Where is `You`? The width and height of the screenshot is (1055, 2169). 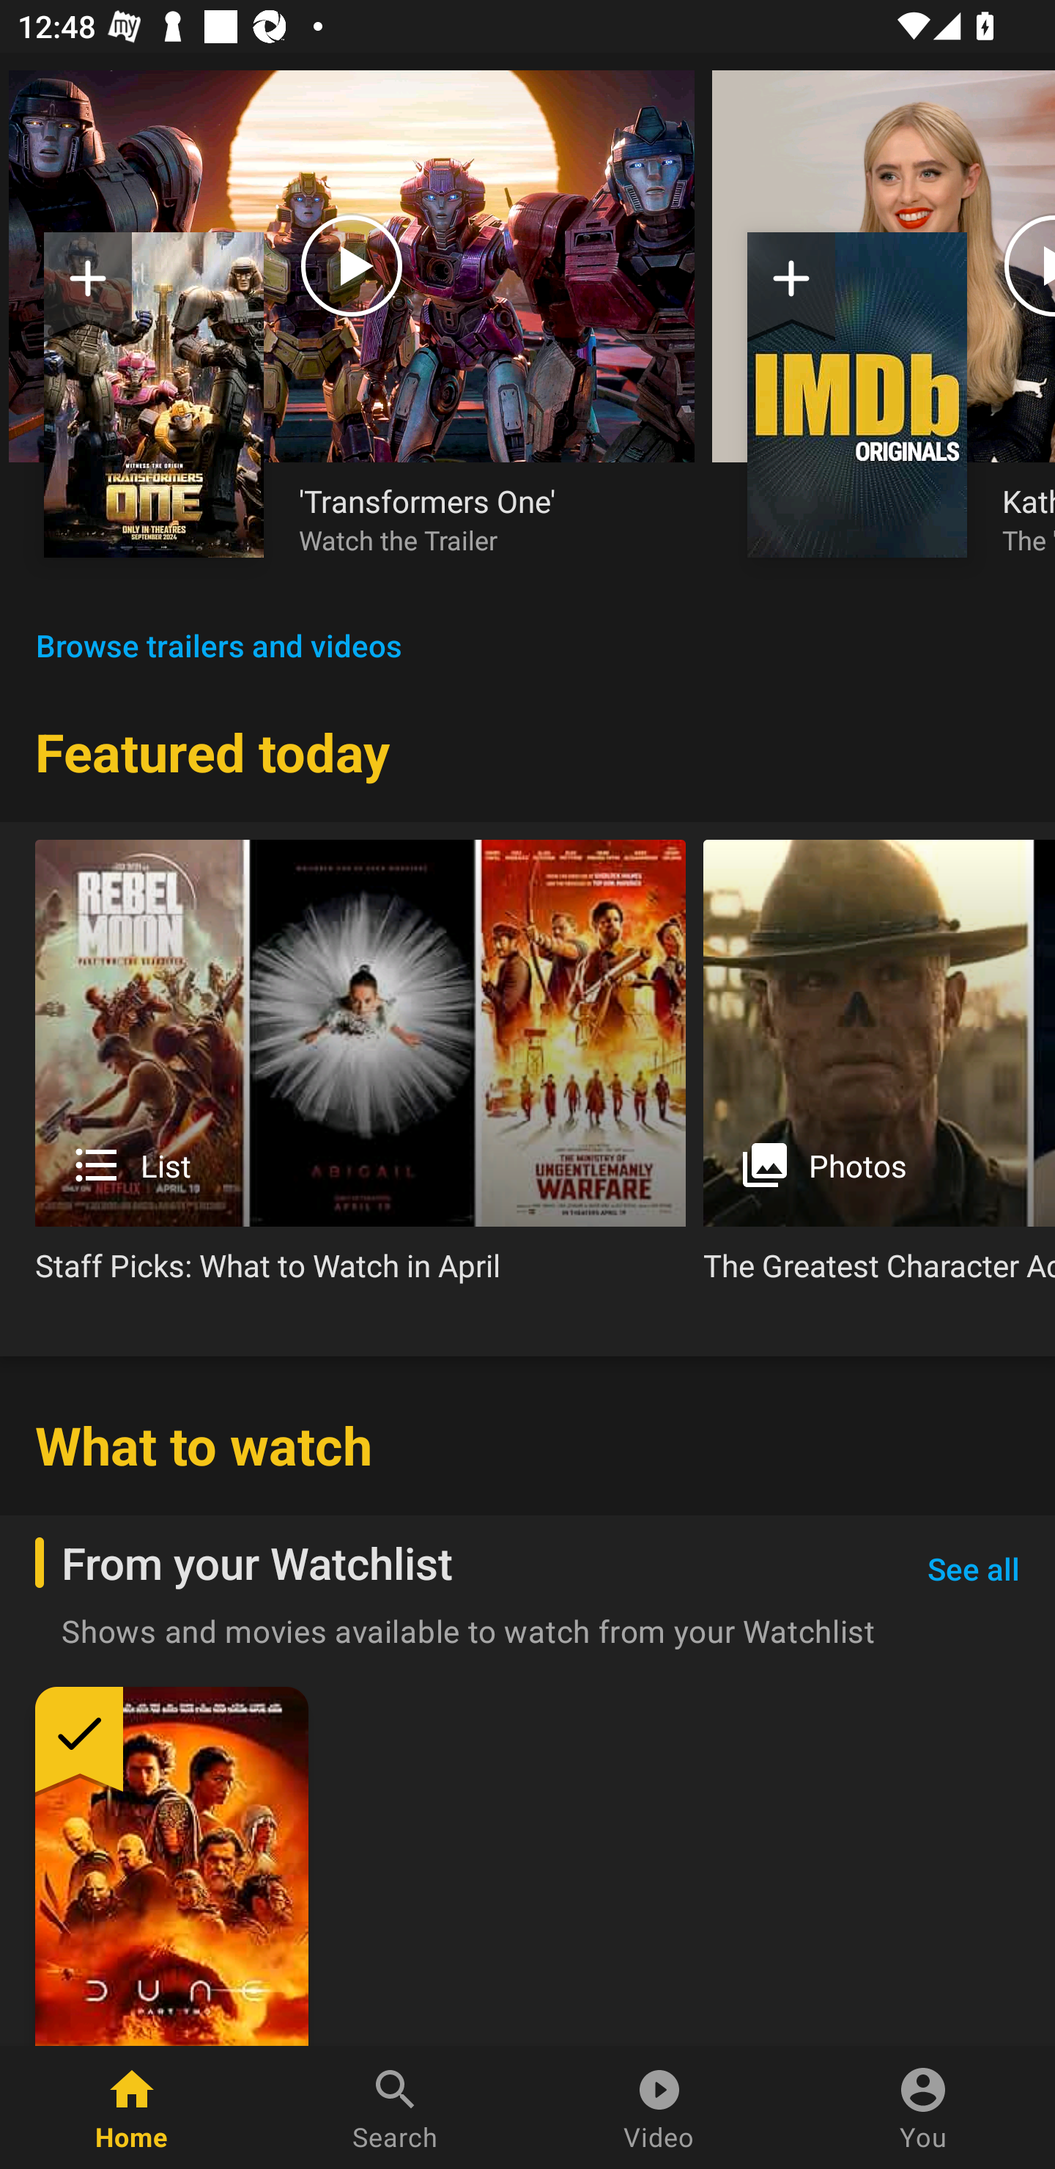
You is located at coordinates (923, 2107).